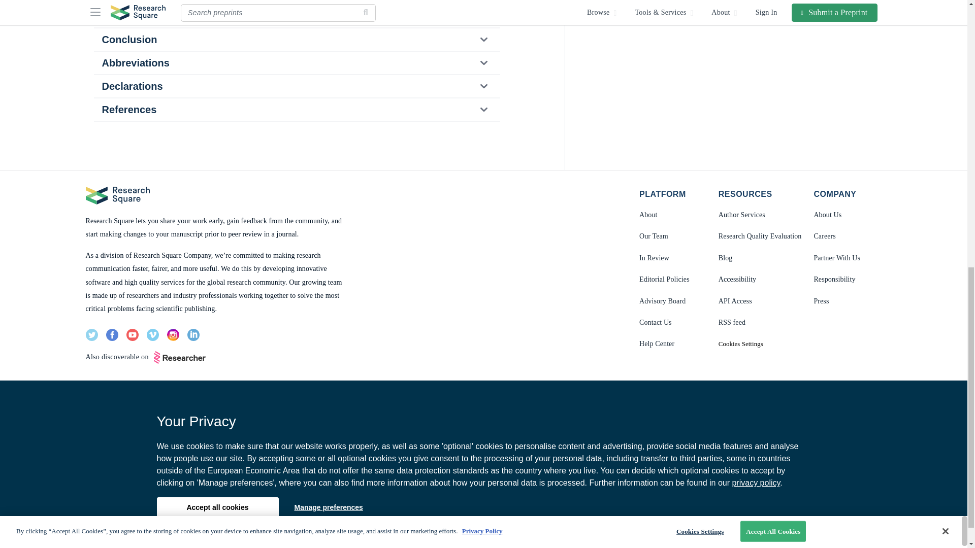  Describe the element at coordinates (296, 16) in the screenshot. I see `Discussion` at that location.